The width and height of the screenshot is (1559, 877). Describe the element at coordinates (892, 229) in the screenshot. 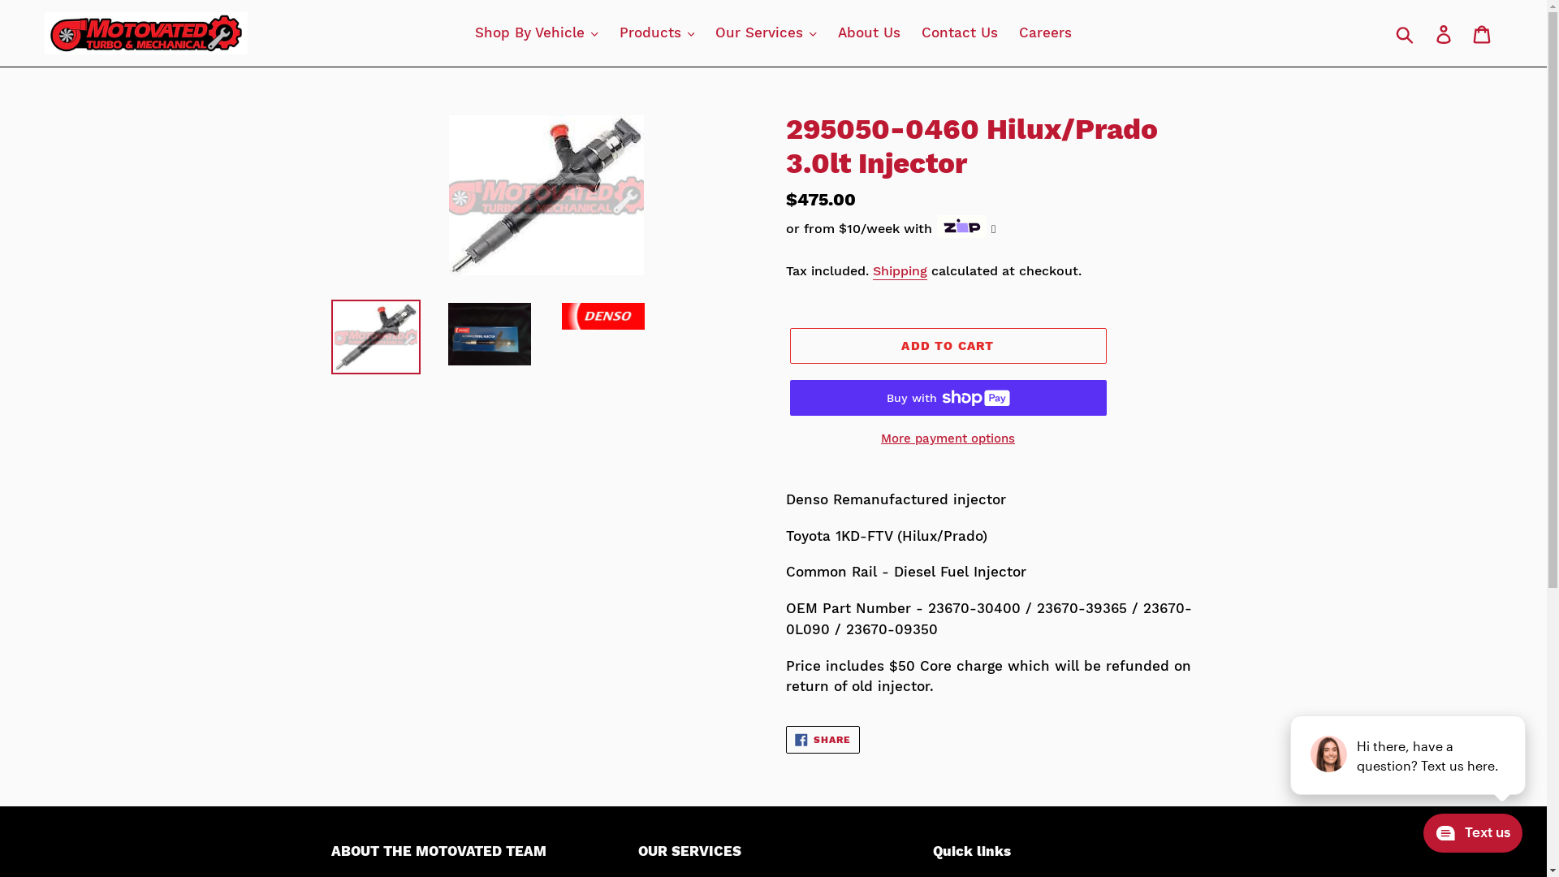

I see `or from $10/week with` at that location.